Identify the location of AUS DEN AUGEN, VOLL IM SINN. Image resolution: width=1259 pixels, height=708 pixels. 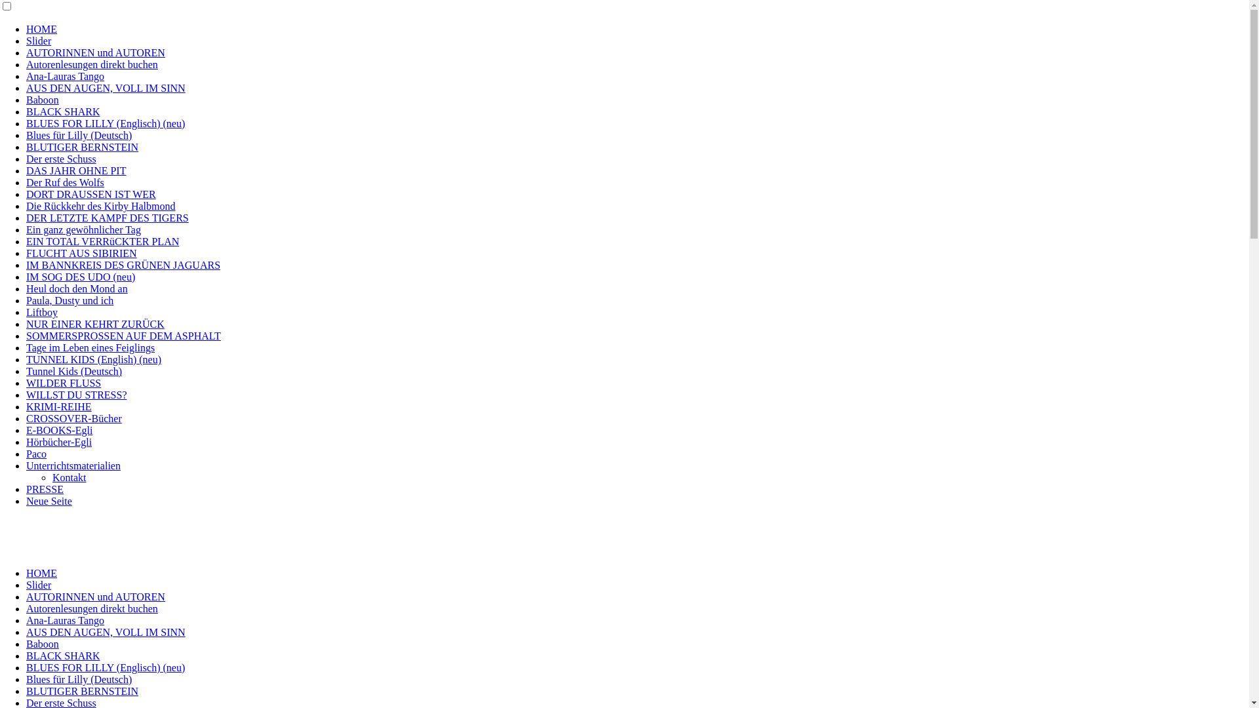
(106, 88).